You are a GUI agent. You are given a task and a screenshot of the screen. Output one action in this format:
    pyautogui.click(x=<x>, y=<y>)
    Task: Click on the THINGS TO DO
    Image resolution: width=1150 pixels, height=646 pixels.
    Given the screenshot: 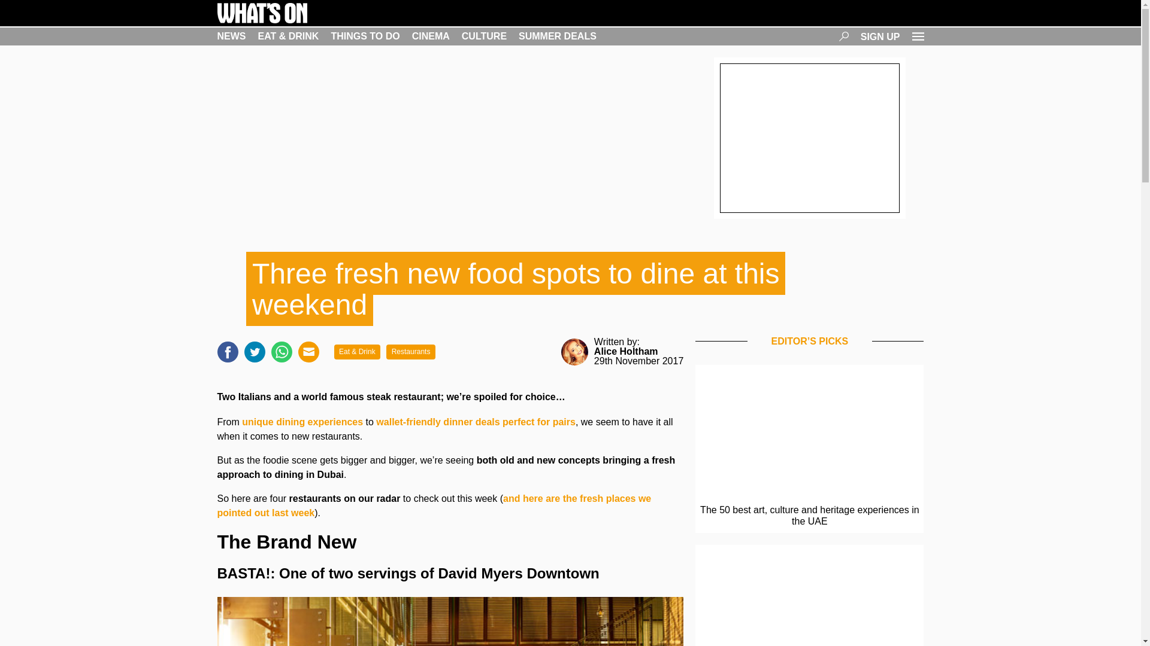 What is the action you would take?
    pyautogui.click(x=365, y=36)
    